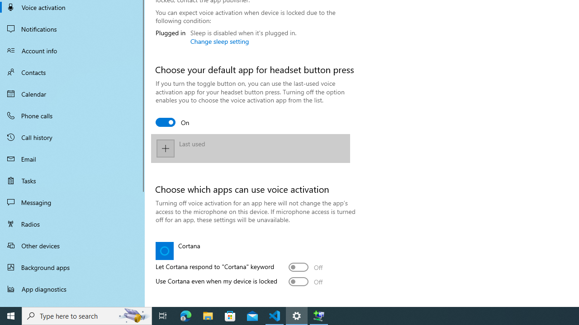  I want to click on Last used, so click(251, 148).